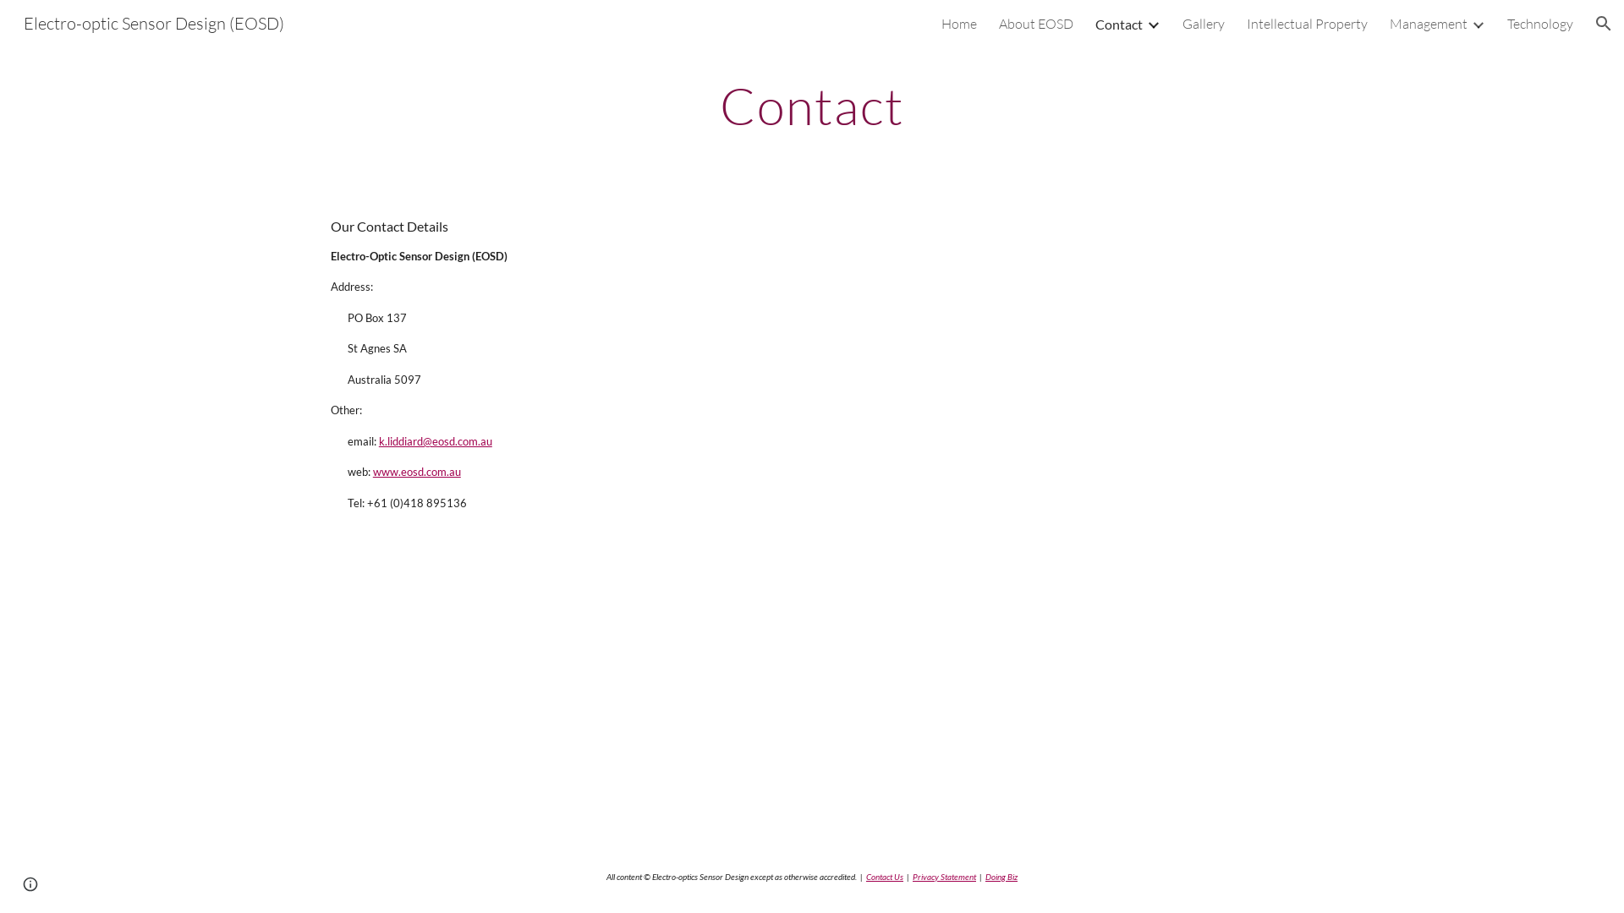 The height and width of the screenshot is (913, 1624). Describe the element at coordinates (417, 472) in the screenshot. I see `www.eosd.com.au` at that location.